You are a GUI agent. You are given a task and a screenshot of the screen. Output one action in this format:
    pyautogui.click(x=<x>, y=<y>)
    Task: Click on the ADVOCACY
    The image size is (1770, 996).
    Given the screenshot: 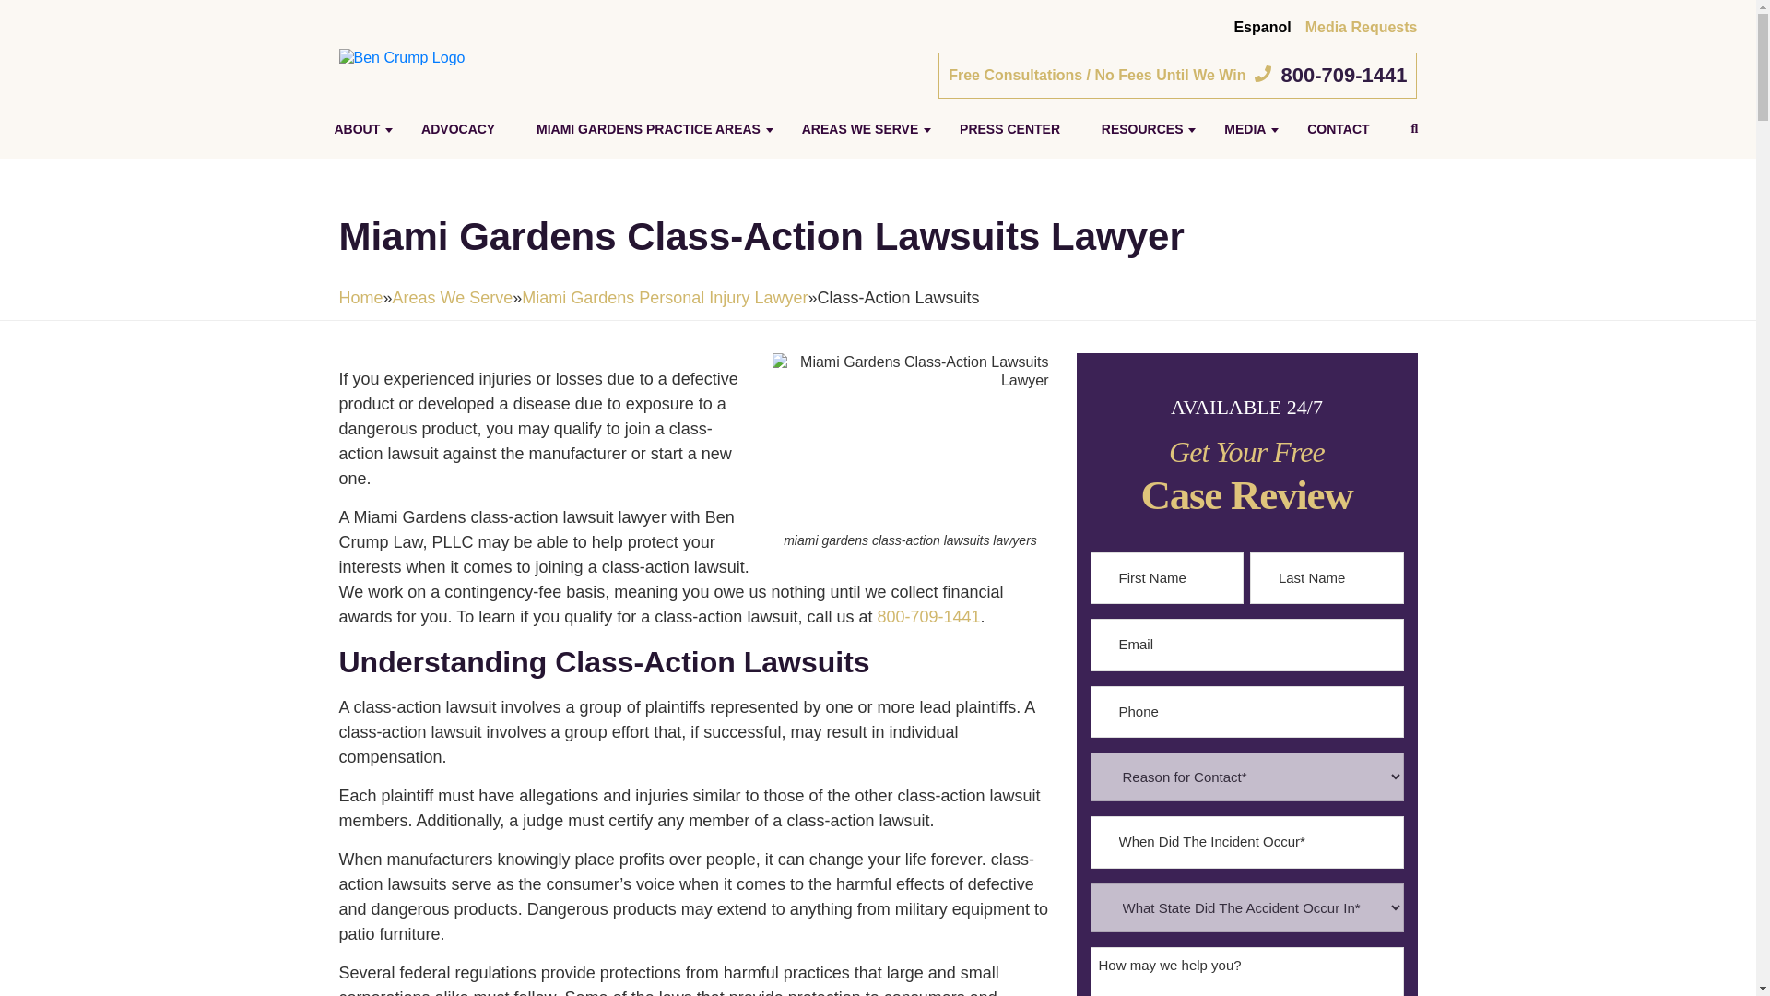 What is the action you would take?
    pyautogui.click(x=458, y=129)
    